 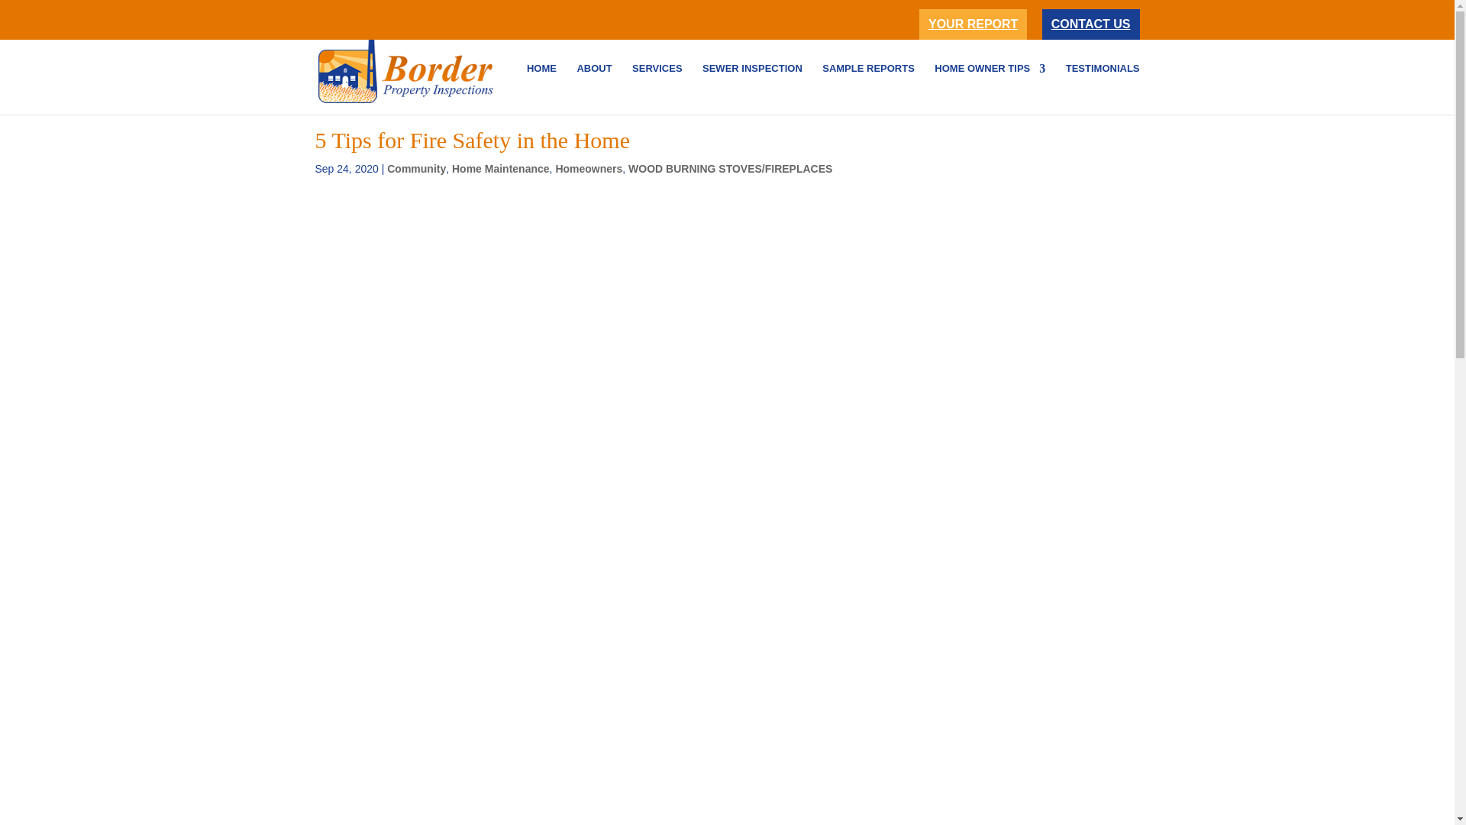 What do you see at coordinates (588, 168) in the screenshot?
I see `Homeowners` at bounding box center [588, 168].